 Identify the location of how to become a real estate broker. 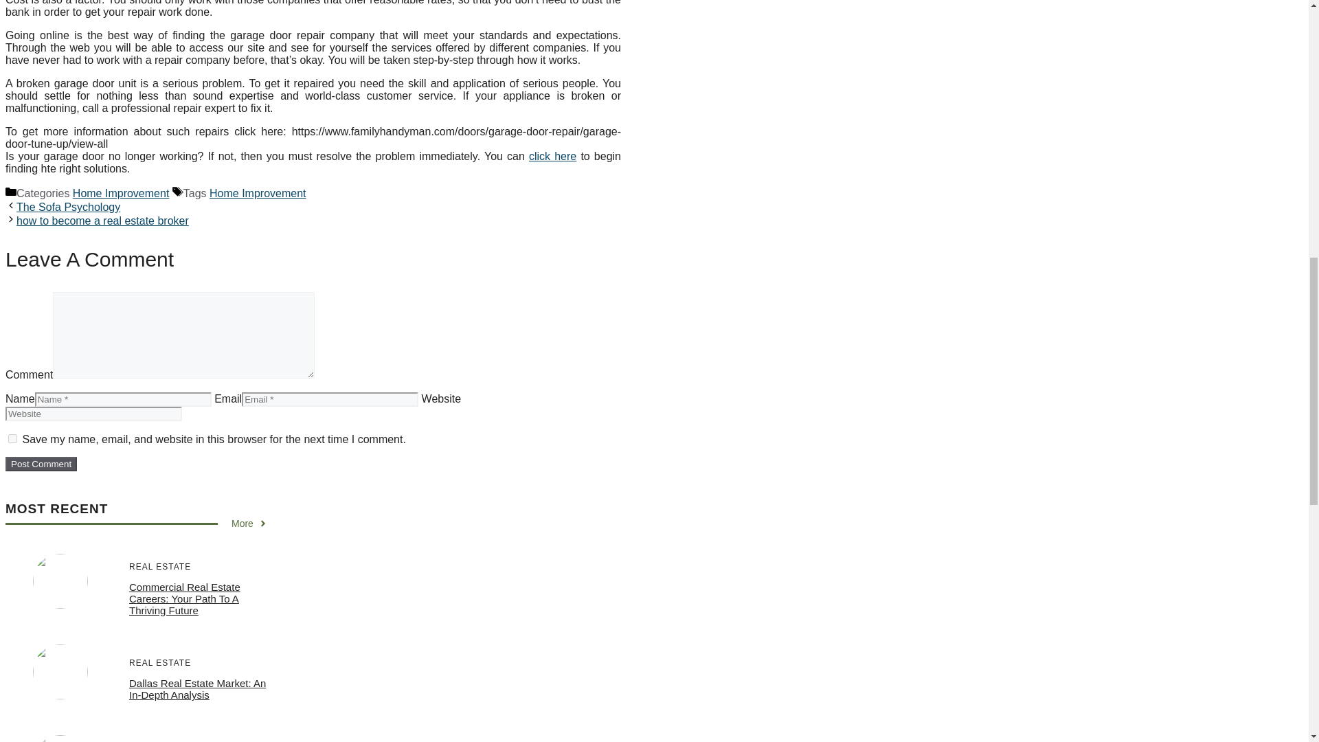
(102, 221).